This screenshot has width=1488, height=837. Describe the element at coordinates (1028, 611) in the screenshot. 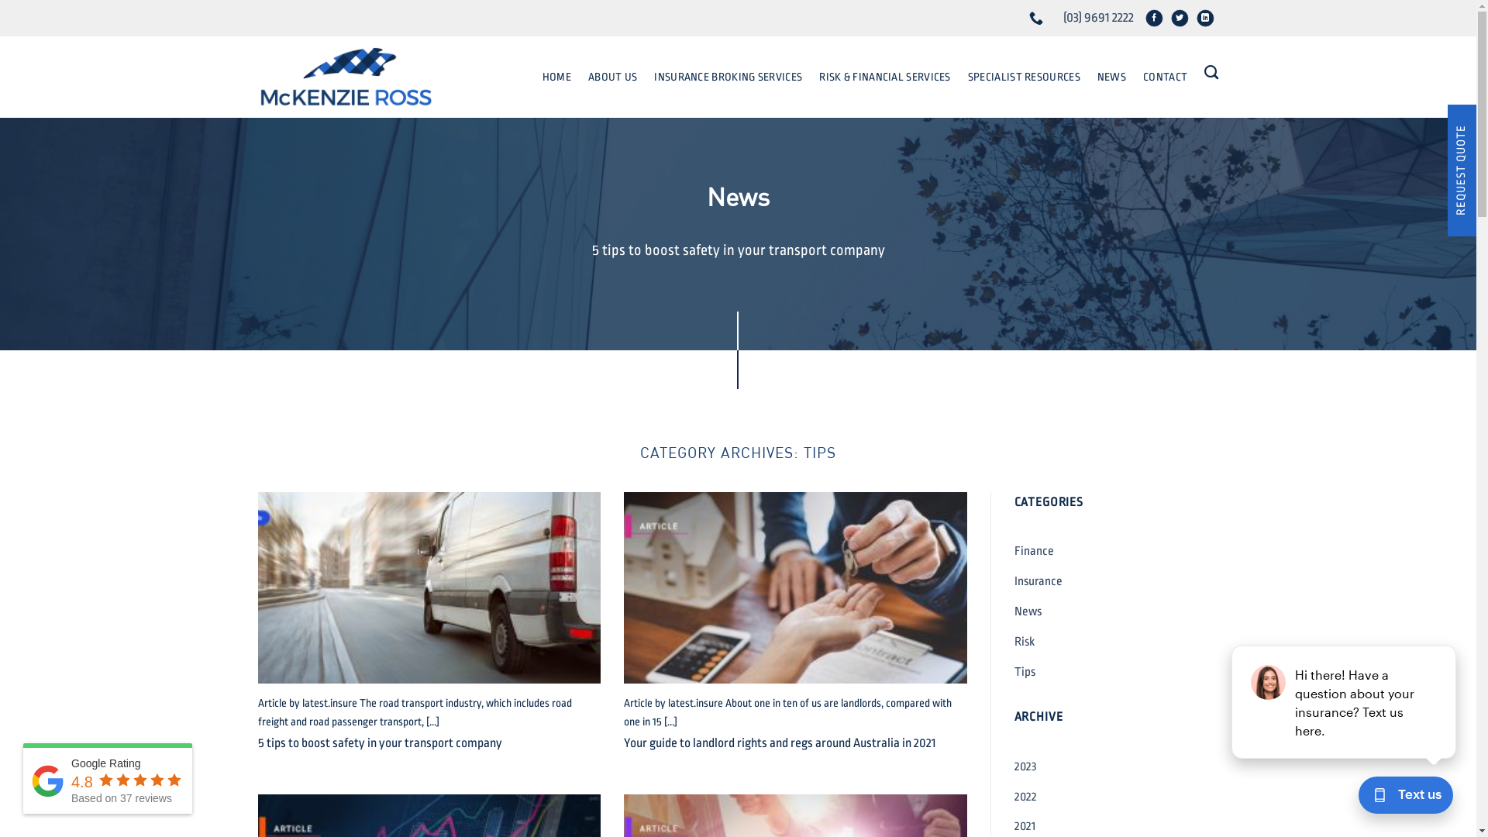

I see `News` at that location.